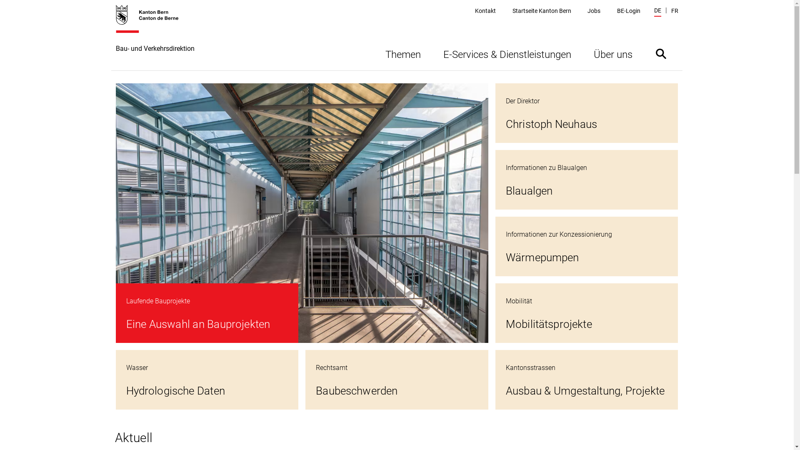 The height and width of the screenshot is (450, 800). I want to click on Themen, so click(403, 53).